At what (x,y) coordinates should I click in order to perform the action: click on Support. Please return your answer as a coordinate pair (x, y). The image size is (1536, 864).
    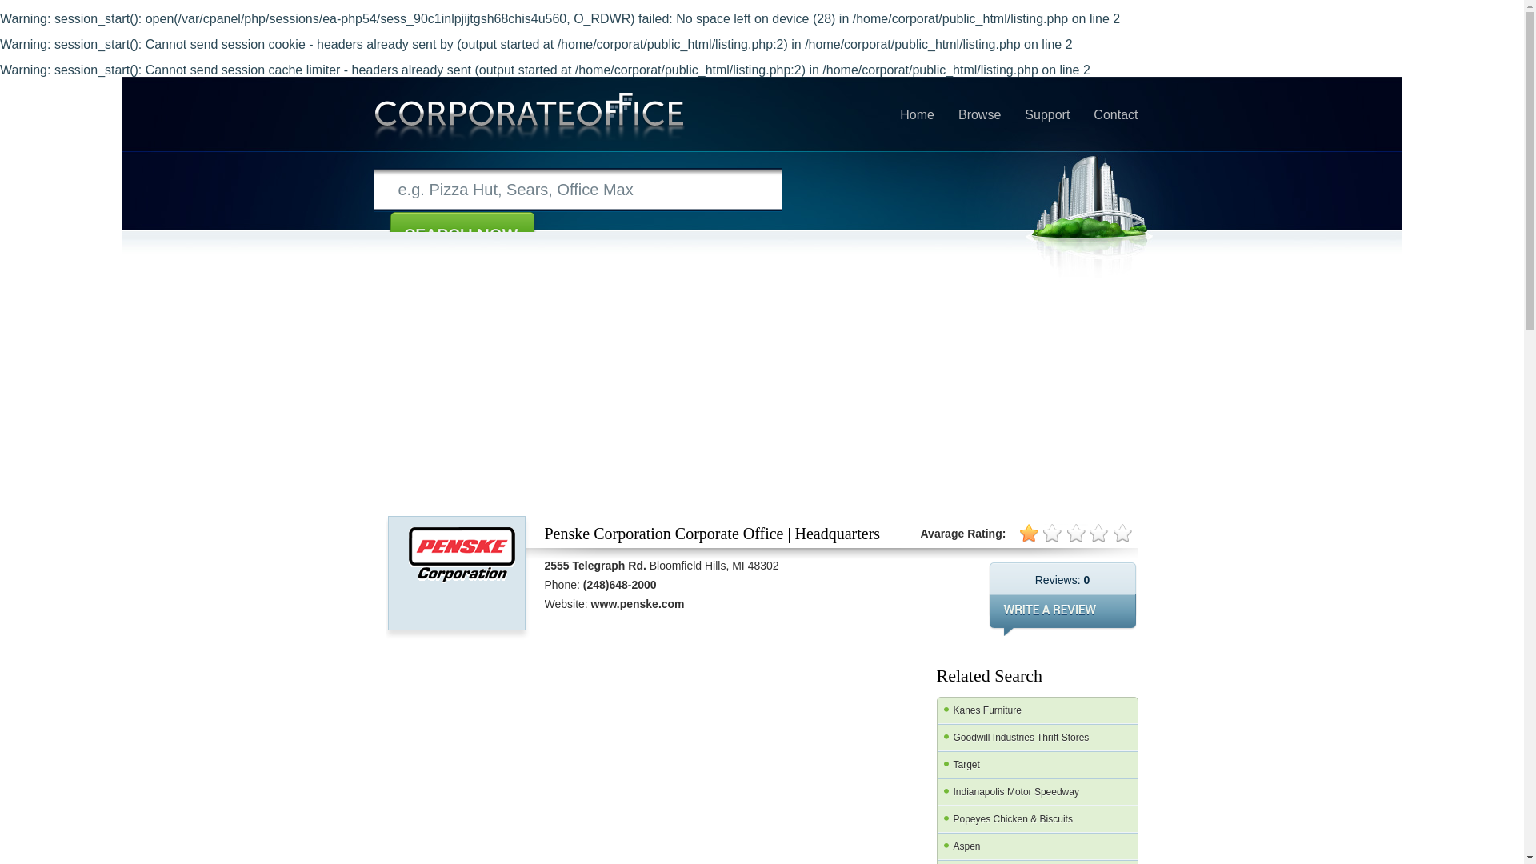
    Looking at the image, I should click on (1046, 146).